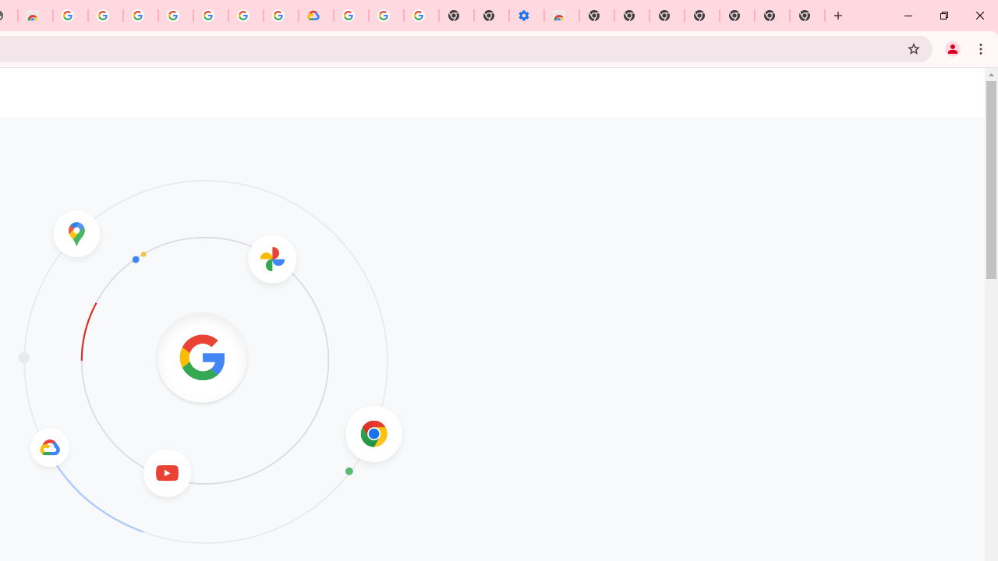 Image resolution: width=998 pixels, height=561 pixels. What do you see at coordinates (943, 16) in the screenshot?
I see `Restore` at bounding box center [943, 16].